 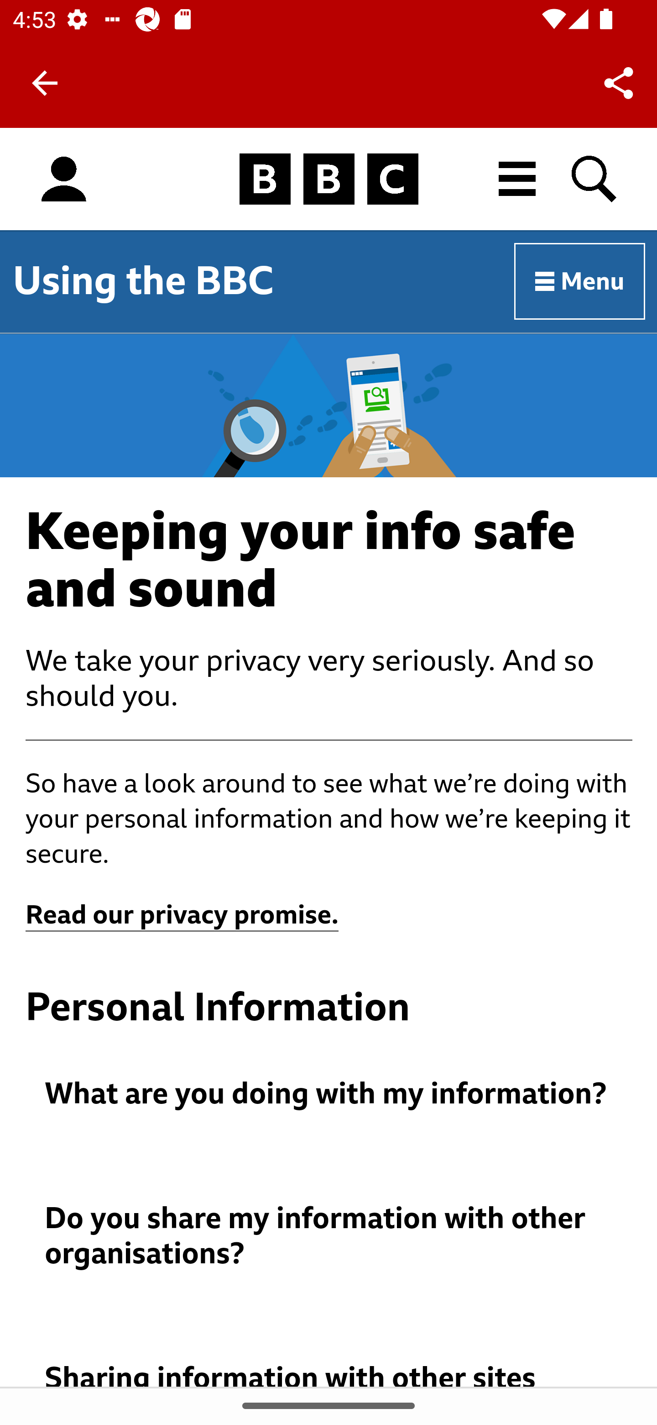 What do you see at coordinates (619, 82) in the screenshot?
I see `Share` at bounding box center [619, 82].